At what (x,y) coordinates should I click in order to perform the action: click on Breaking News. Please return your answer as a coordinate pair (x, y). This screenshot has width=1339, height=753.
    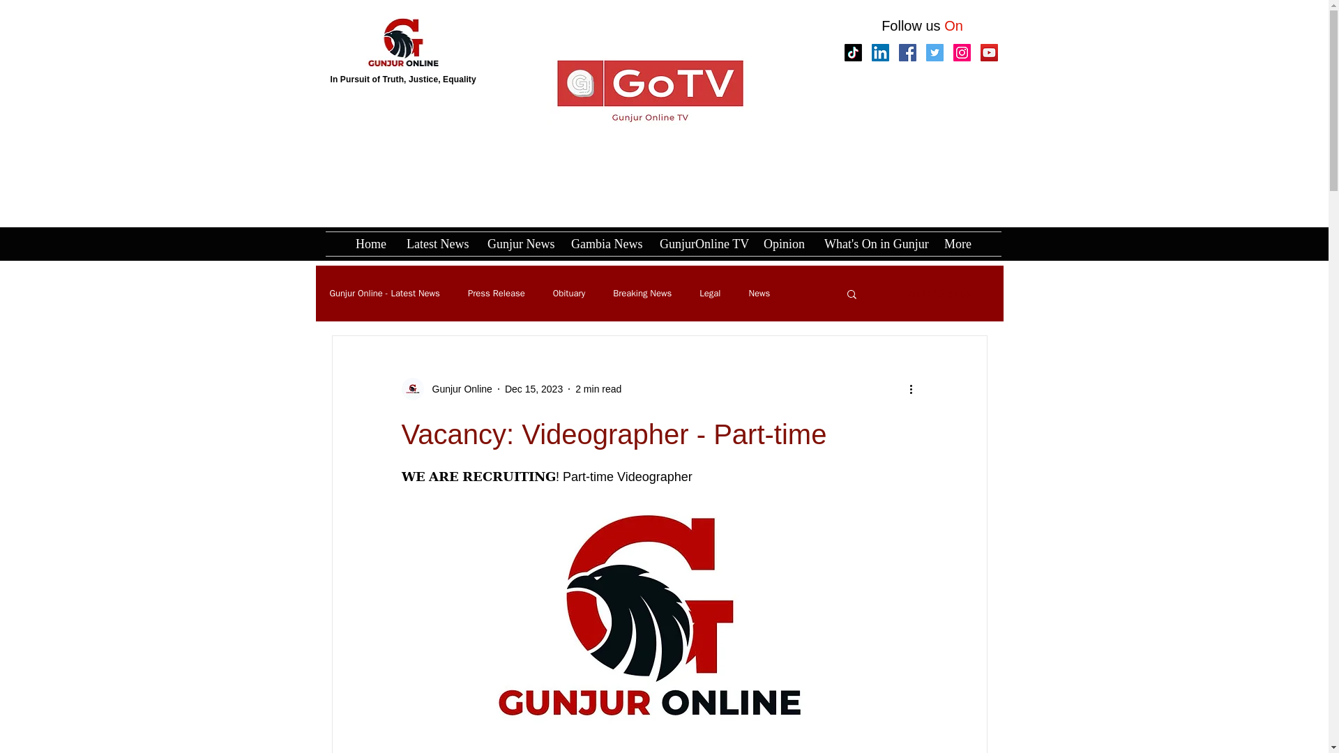
    Looking at the image, I should click on (642, 293).